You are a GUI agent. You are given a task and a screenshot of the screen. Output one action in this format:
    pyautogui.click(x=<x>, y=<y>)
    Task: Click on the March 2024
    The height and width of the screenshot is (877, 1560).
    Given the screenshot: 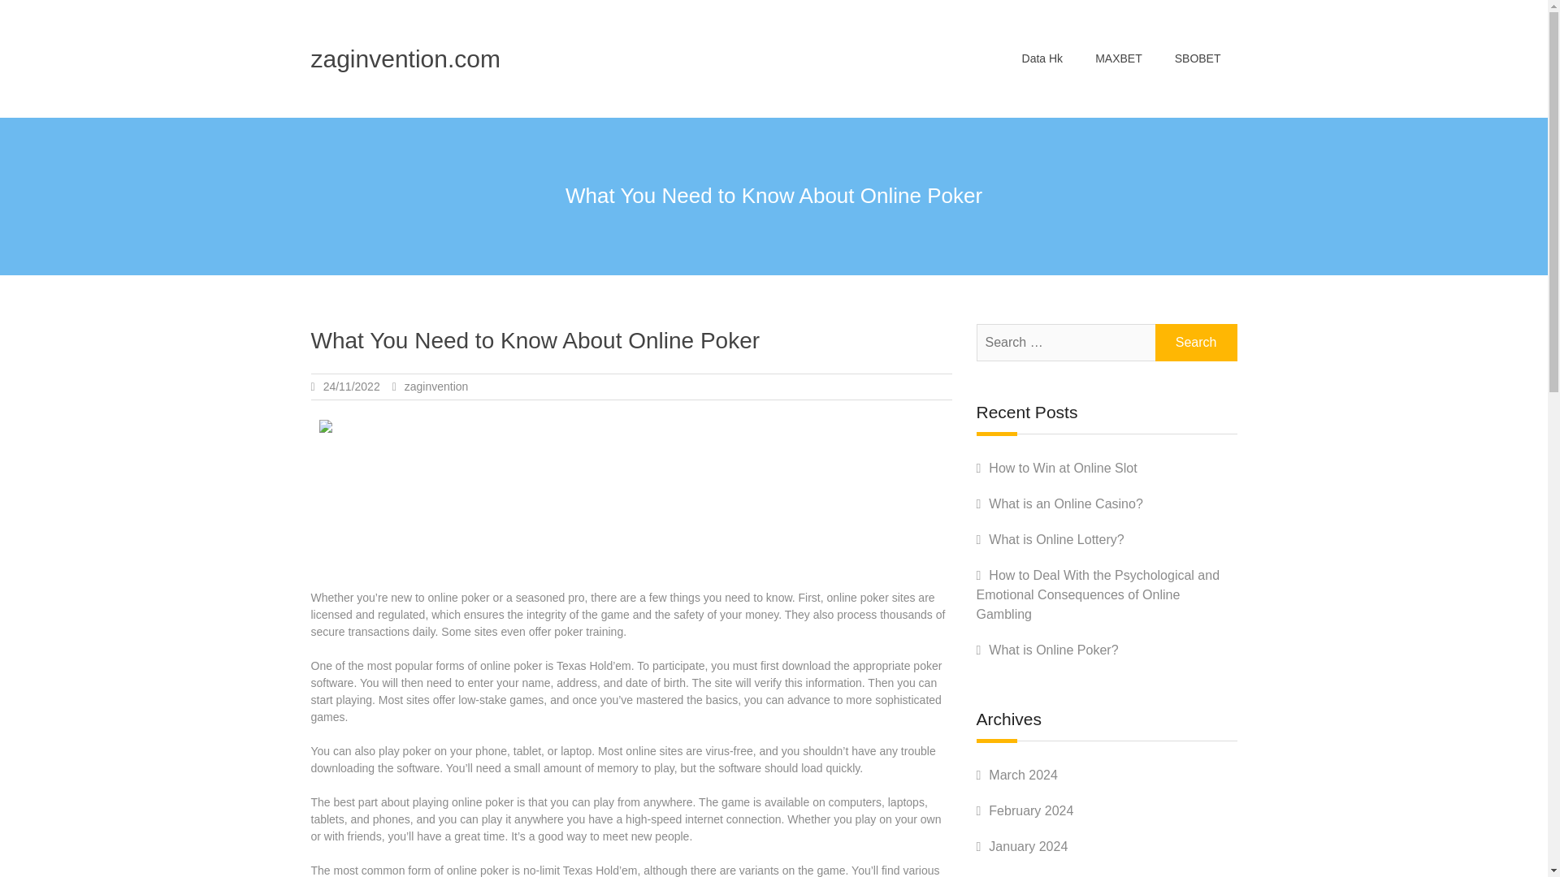 What is the action you would take?
    pyautogui.click(x=1023, y=775)
    